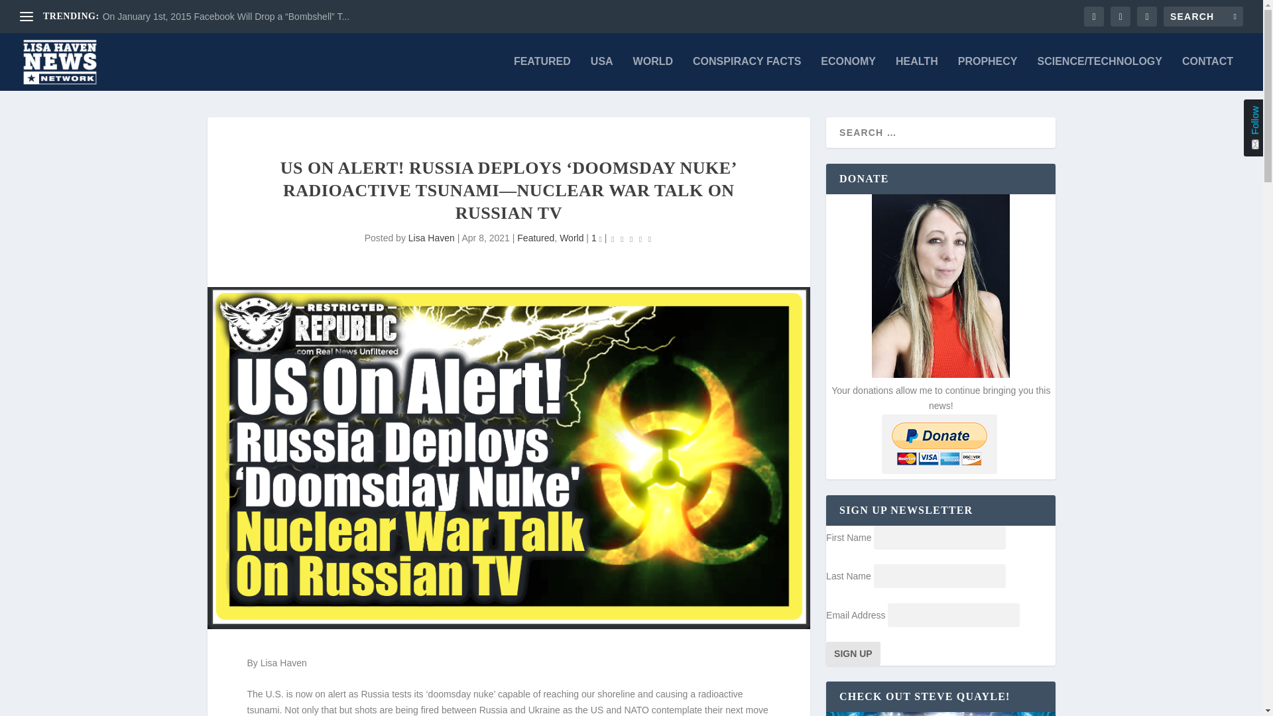  What do you see at coordinates (597, 238) in the screenshot?
I see `1` at bounding box center [597, 238].